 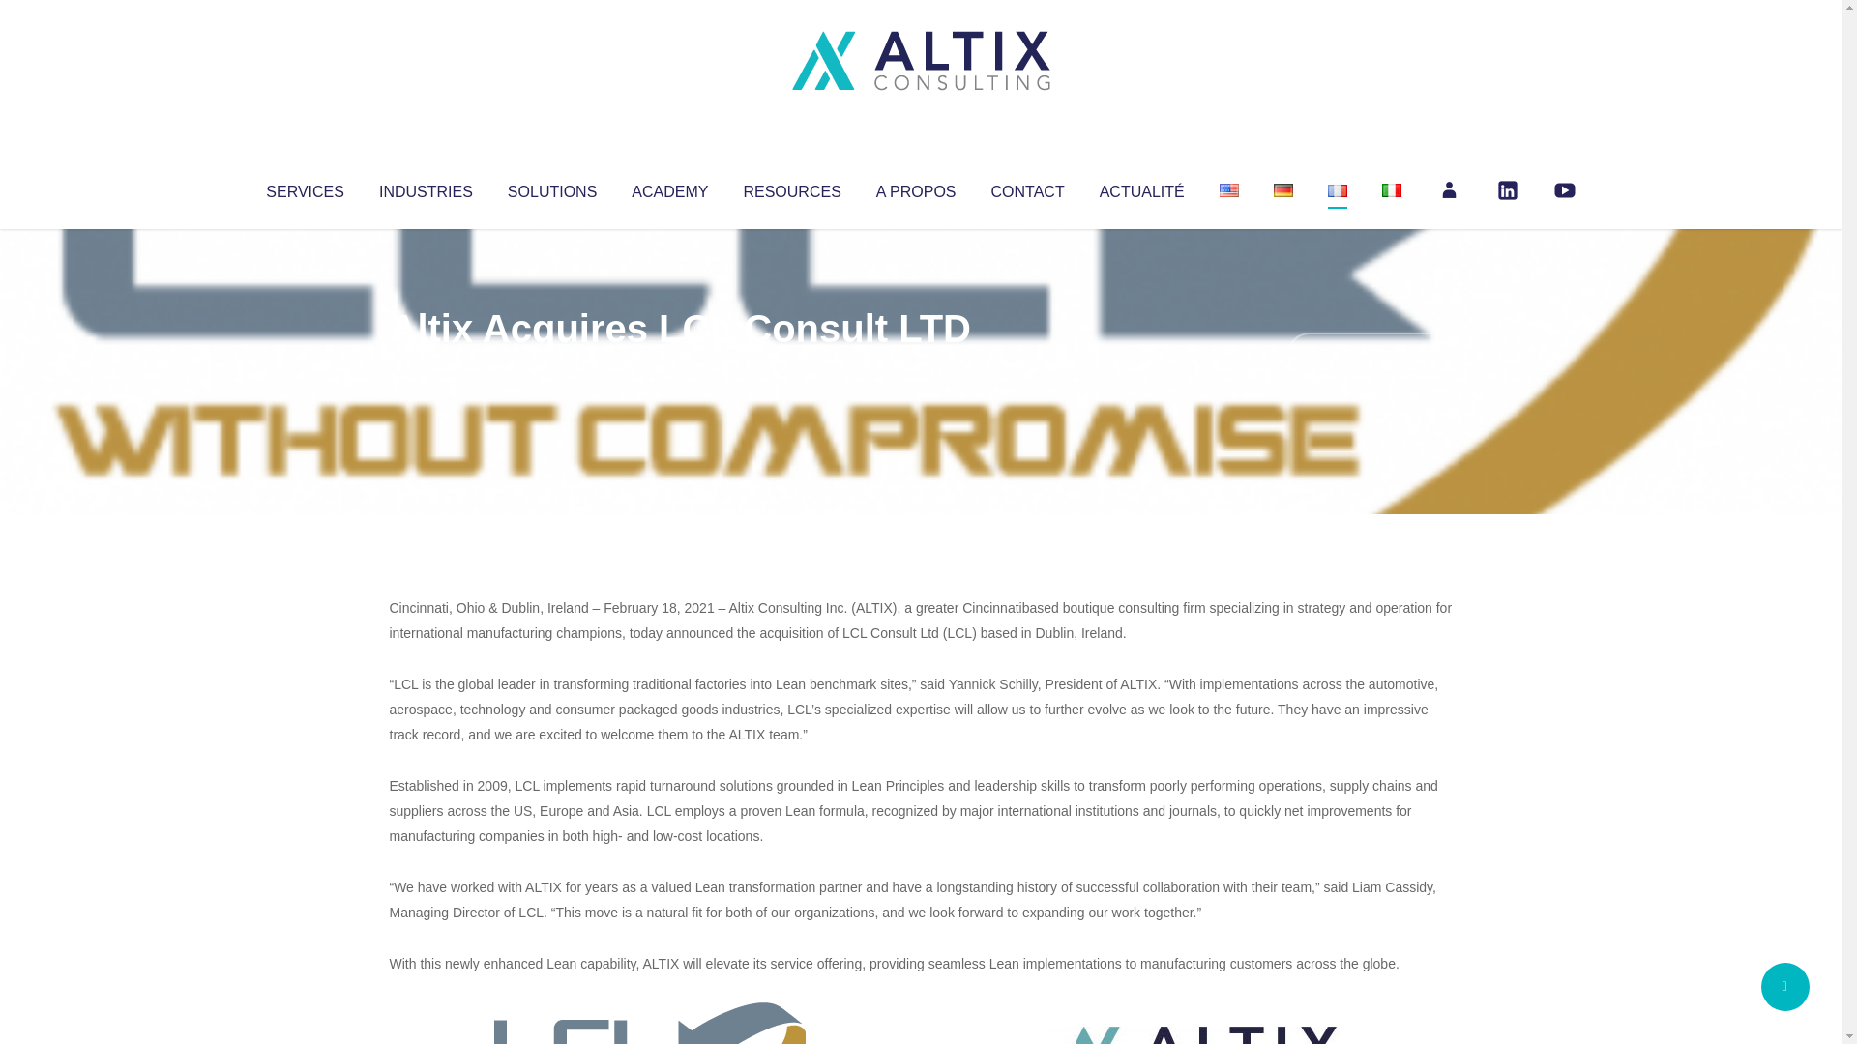 What do you see at coordinates (426, 367) in the screenshot?
I see `Articles par Altix` at bounding box center [426, 367].